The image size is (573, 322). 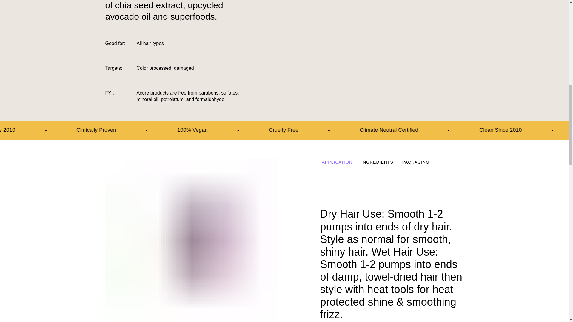 I want to click on Clinically Proven, so click(x=216, y=130).